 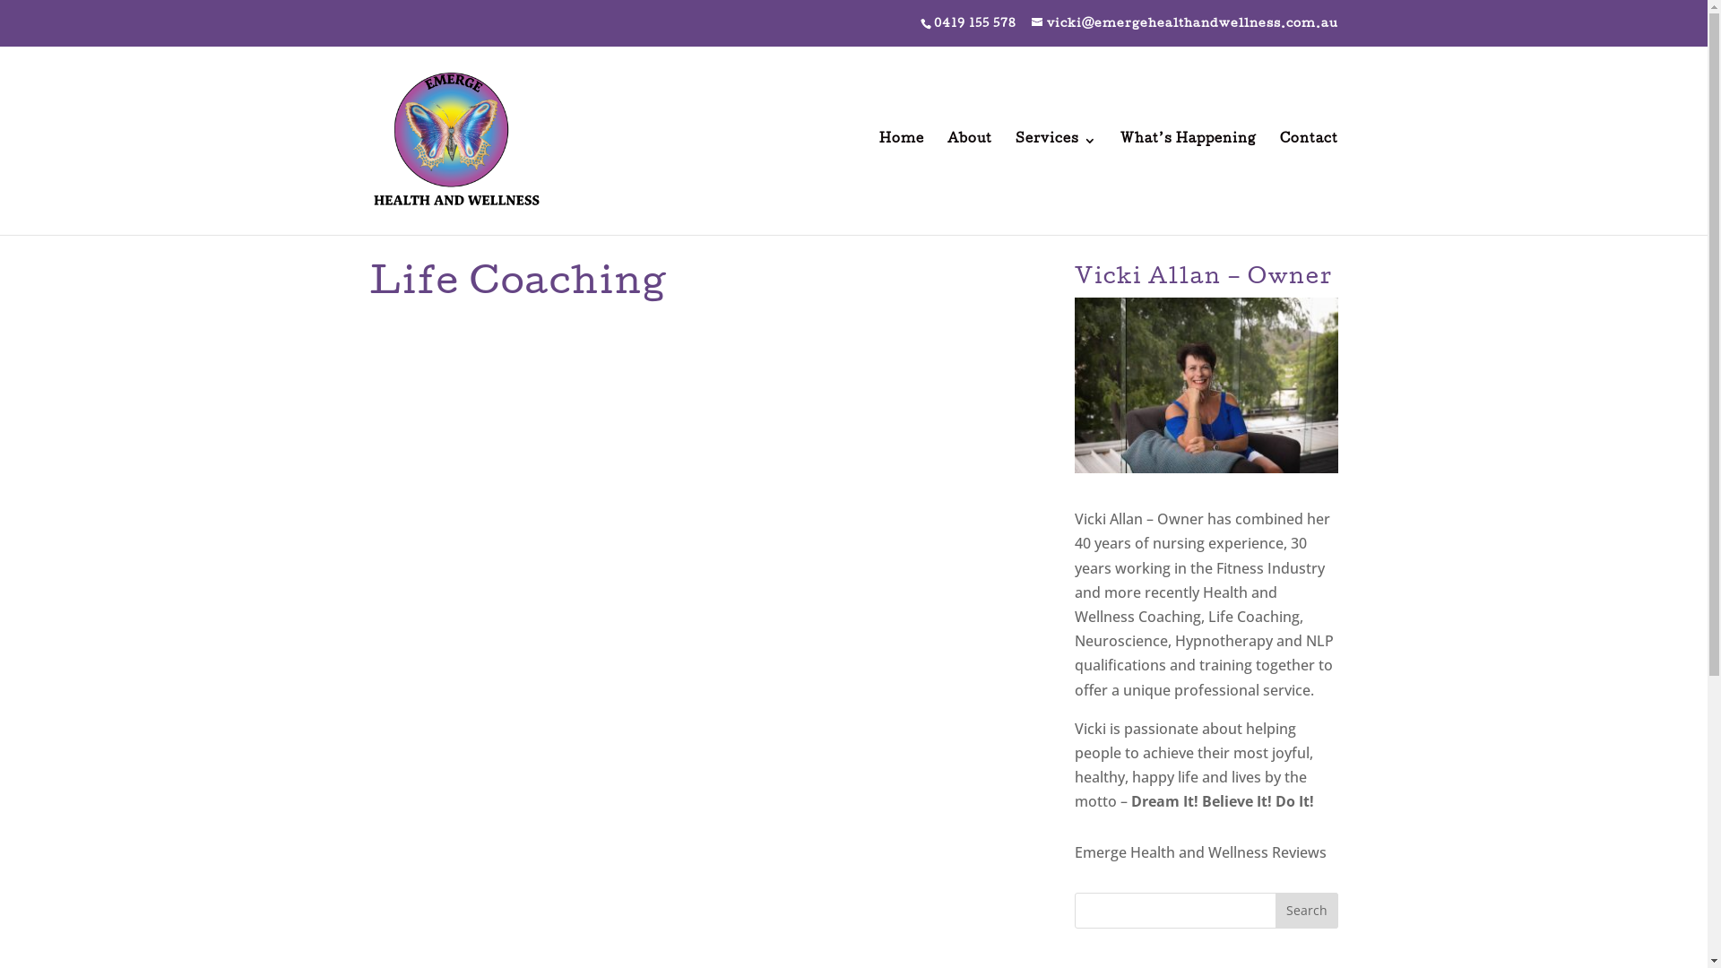 What do you see at coordinates (1184, 24) in the screenshot?
I see `vicki@emergehealthandwellness.com.au` at bounding box center [1184, 24].